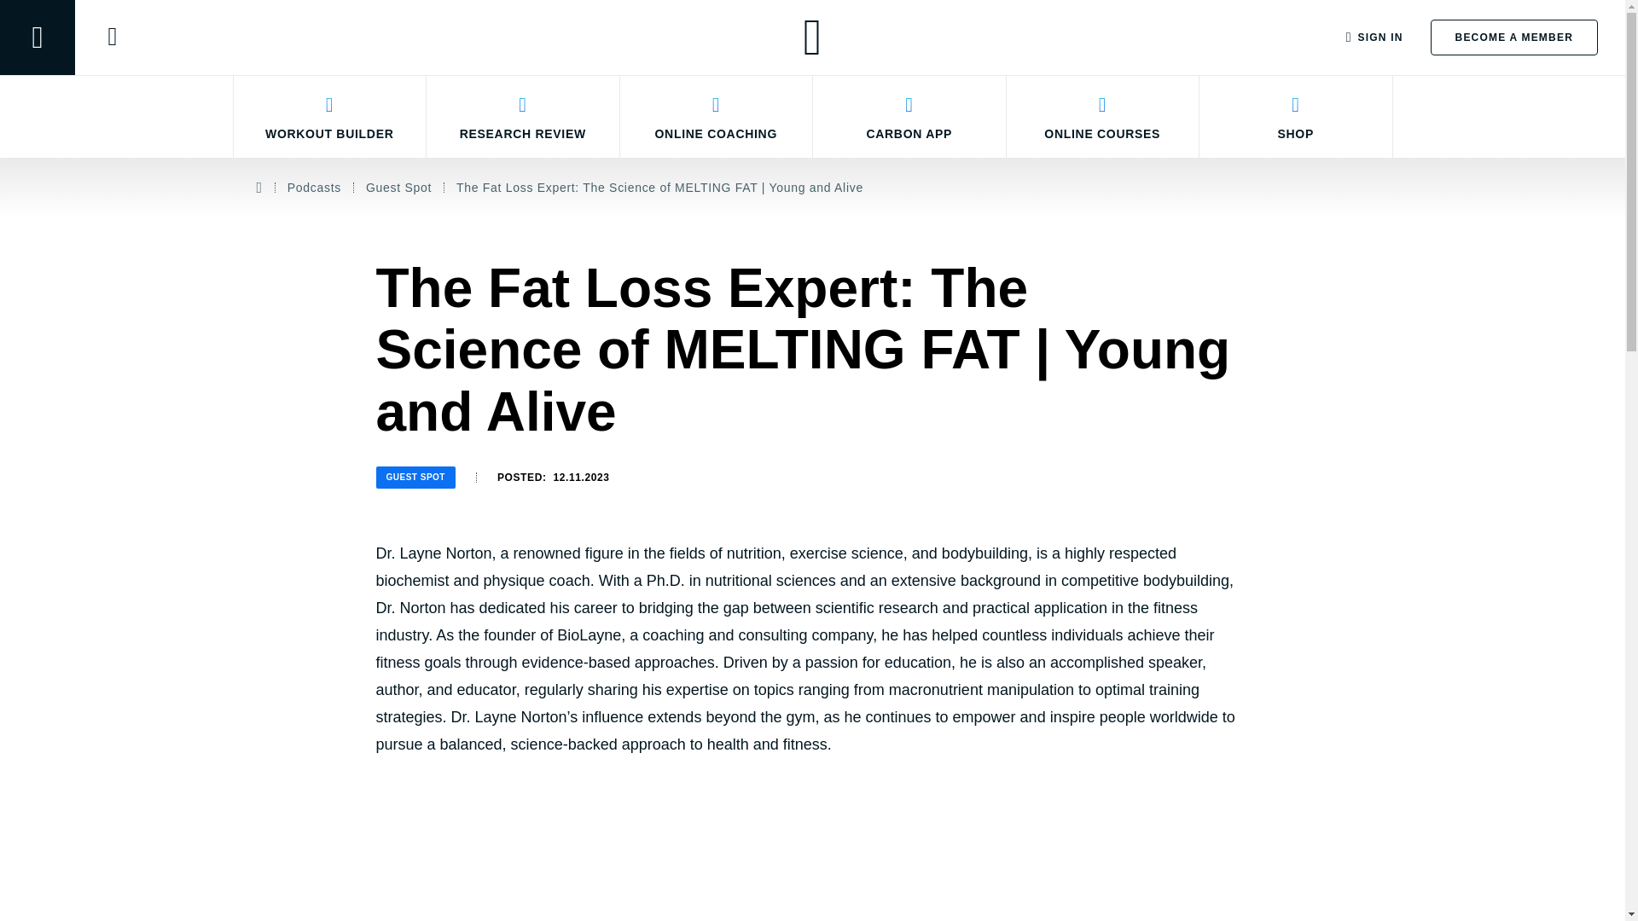 This screenshot has width=1638, height=921. What do you see at coordinates (1513, 37) in the screenshot?
I see `BECOME A MEMBER` at bounding box center [1513, 37].